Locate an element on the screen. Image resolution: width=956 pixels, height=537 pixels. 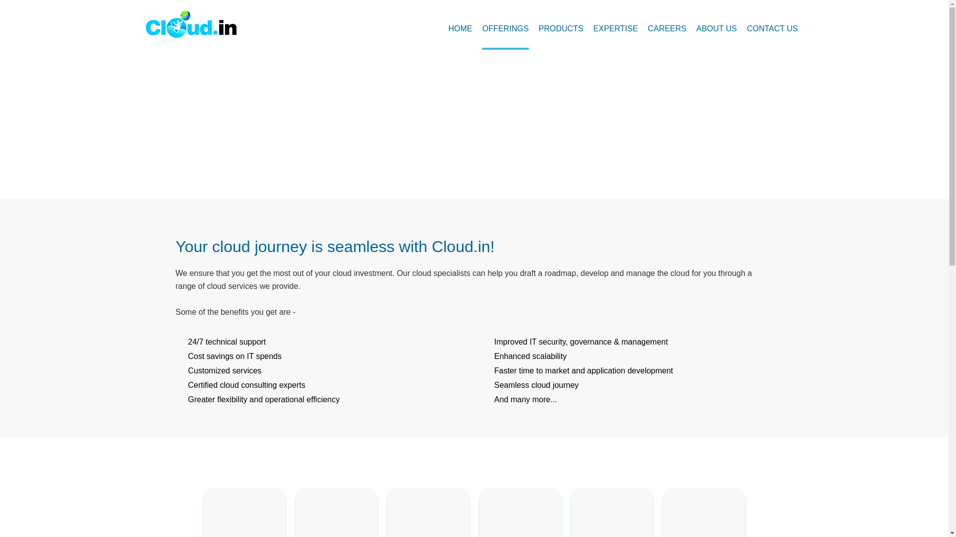
EXPERTISE is located at coordinates (616, 29).